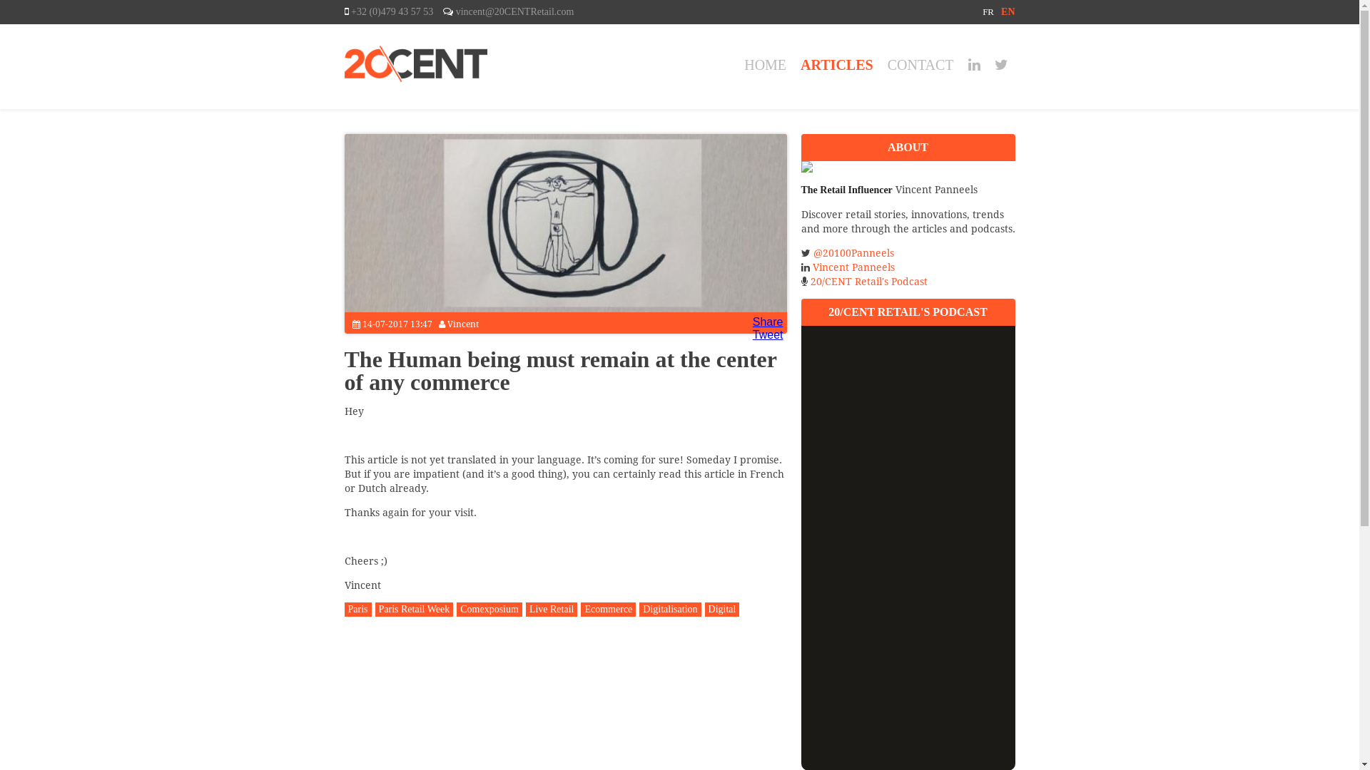 This screenshot has height=770, width=1370. Describe the element at coordinates (670, 610) in the screenshot. I see `Digitalisation` at that location.